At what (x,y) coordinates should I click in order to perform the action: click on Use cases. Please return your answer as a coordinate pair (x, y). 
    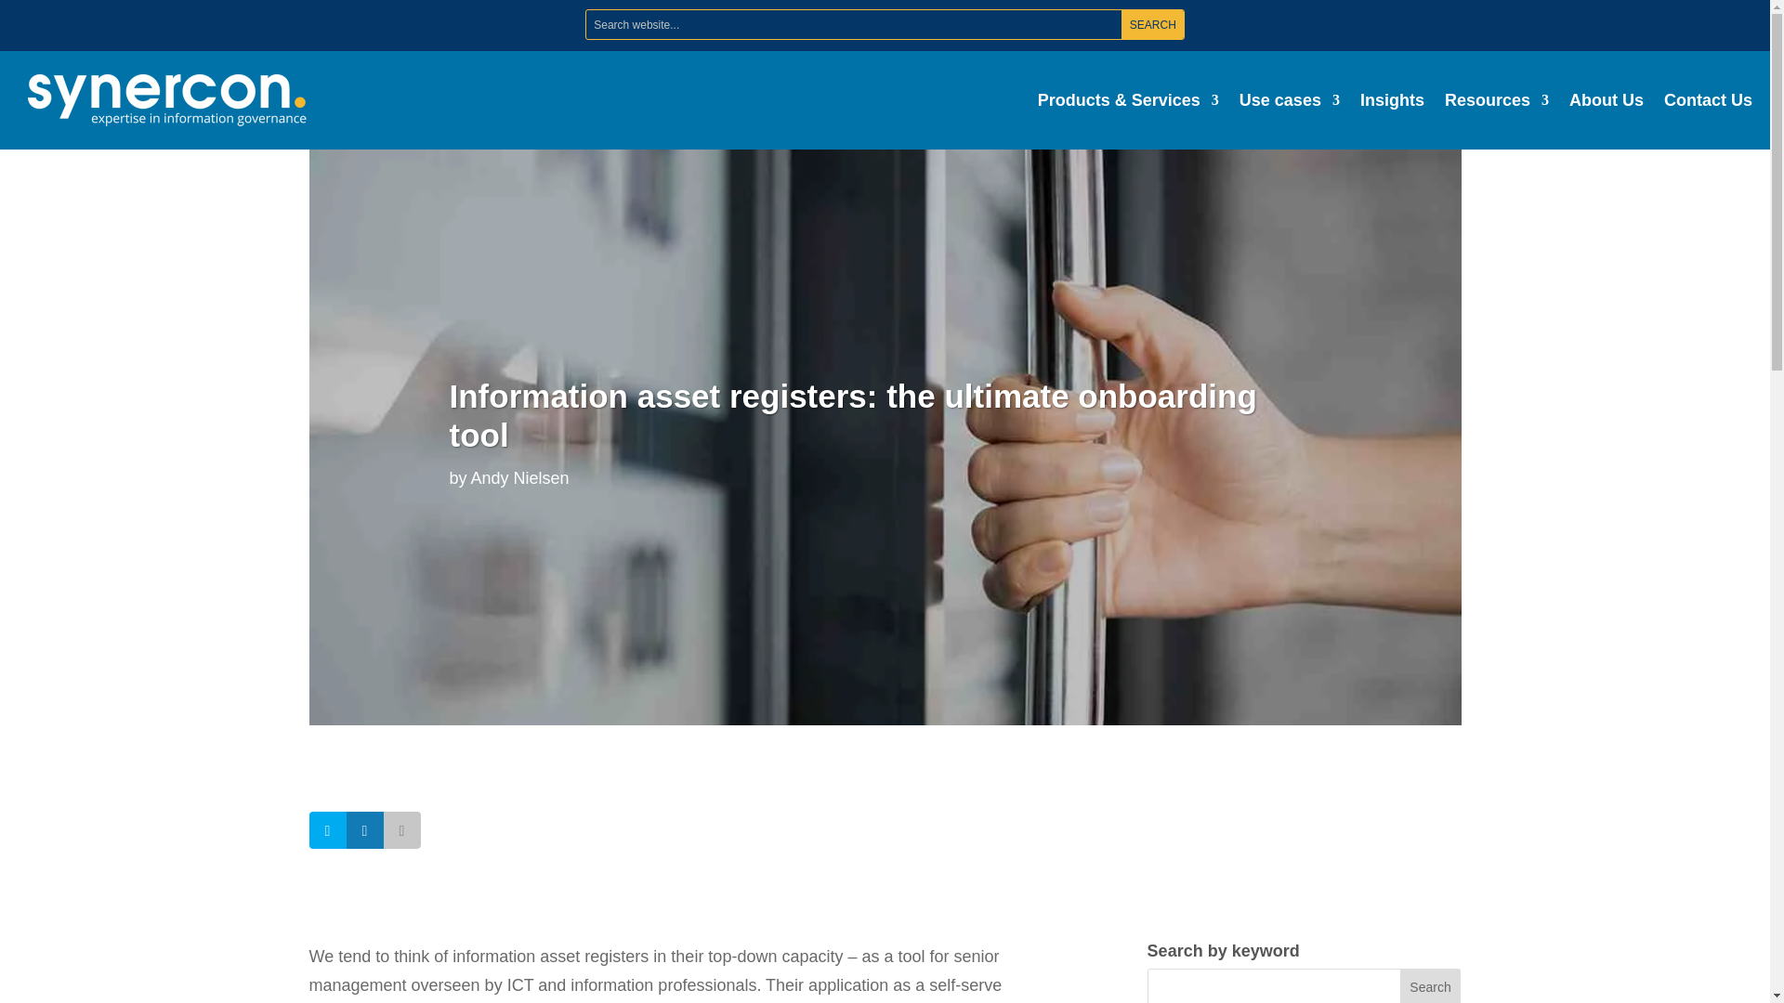
    Looking at the image, I should click on (1290, 100).